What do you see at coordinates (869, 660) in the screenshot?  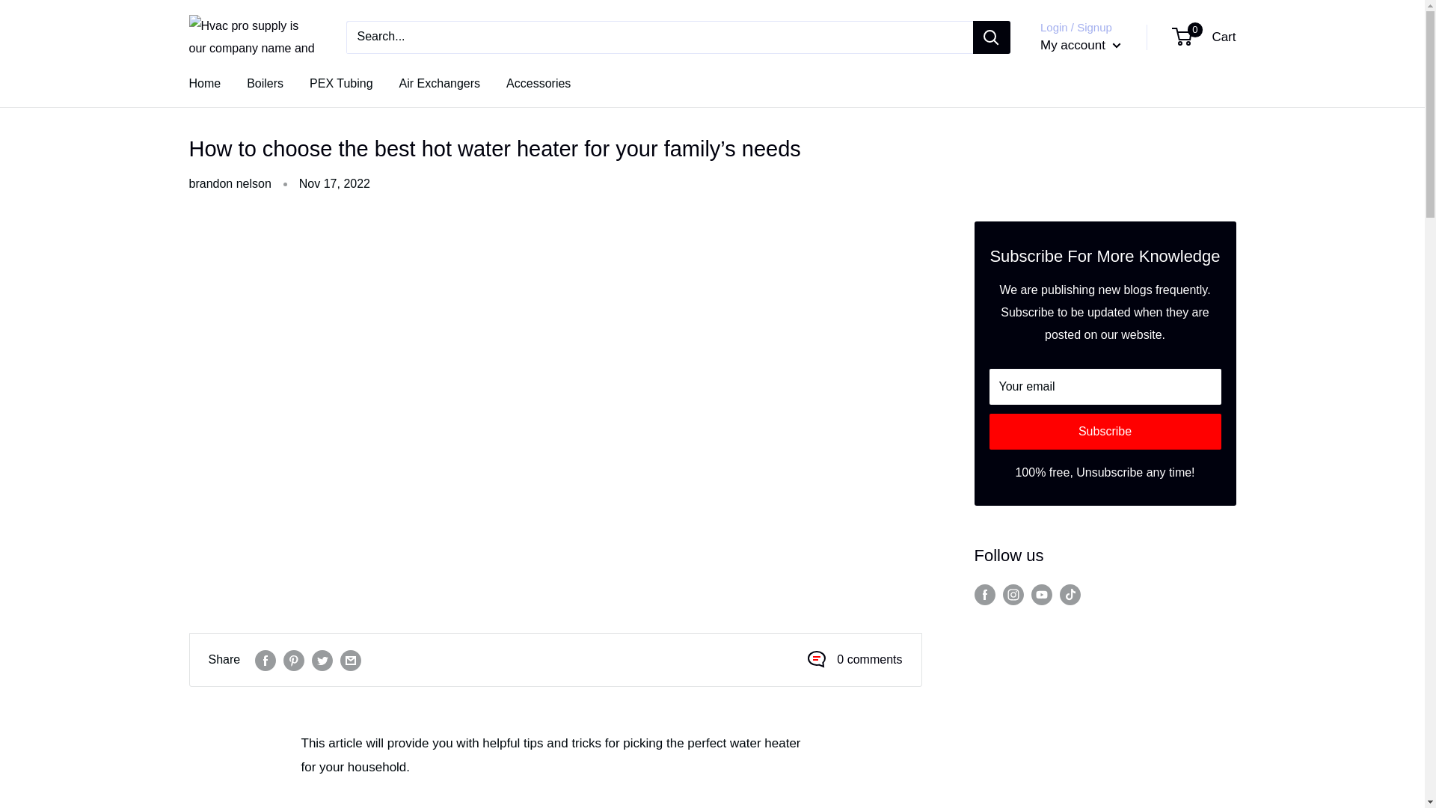 I see `0 comments` at bounding box center [869, 660].